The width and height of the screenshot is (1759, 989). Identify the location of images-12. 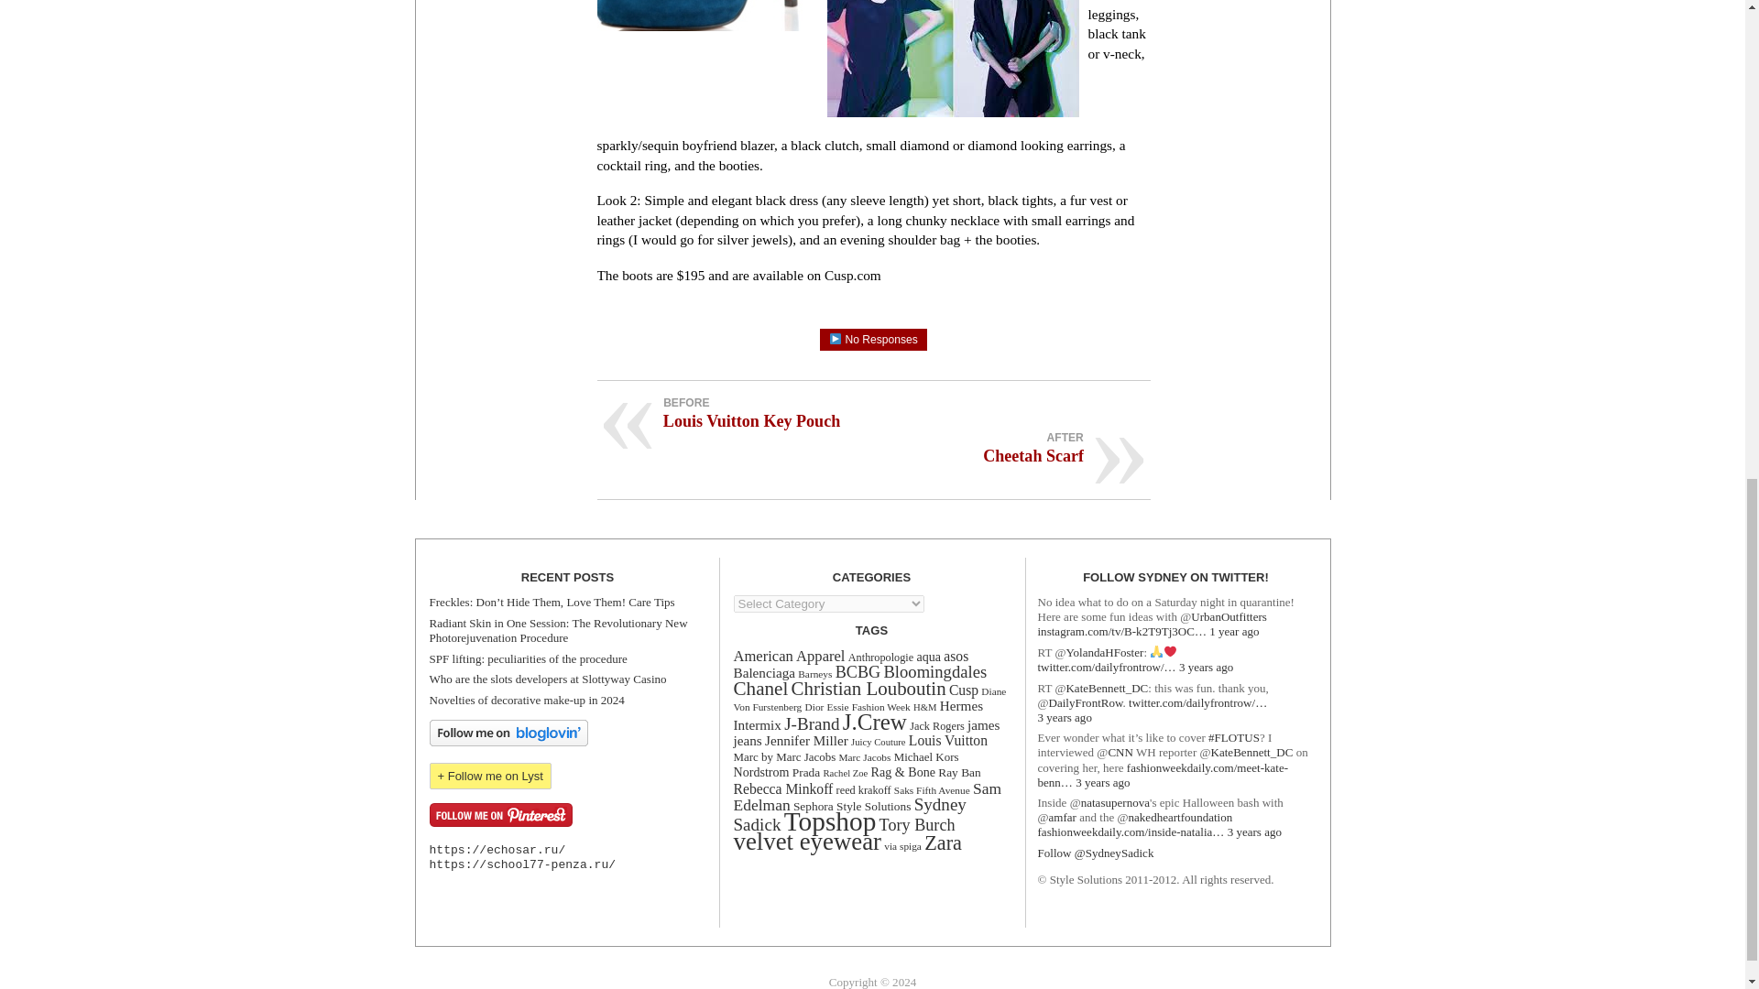
(707, 15).